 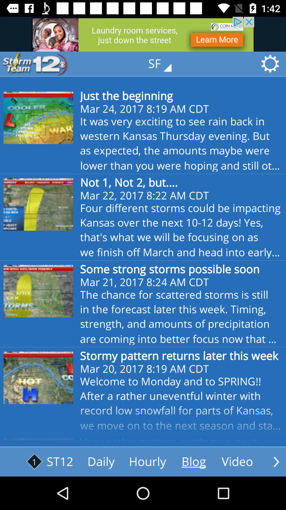 What do you see at coordinates (237, 462) in the screenshot?
I see `it is clickable` at bounding box center [237, 462].